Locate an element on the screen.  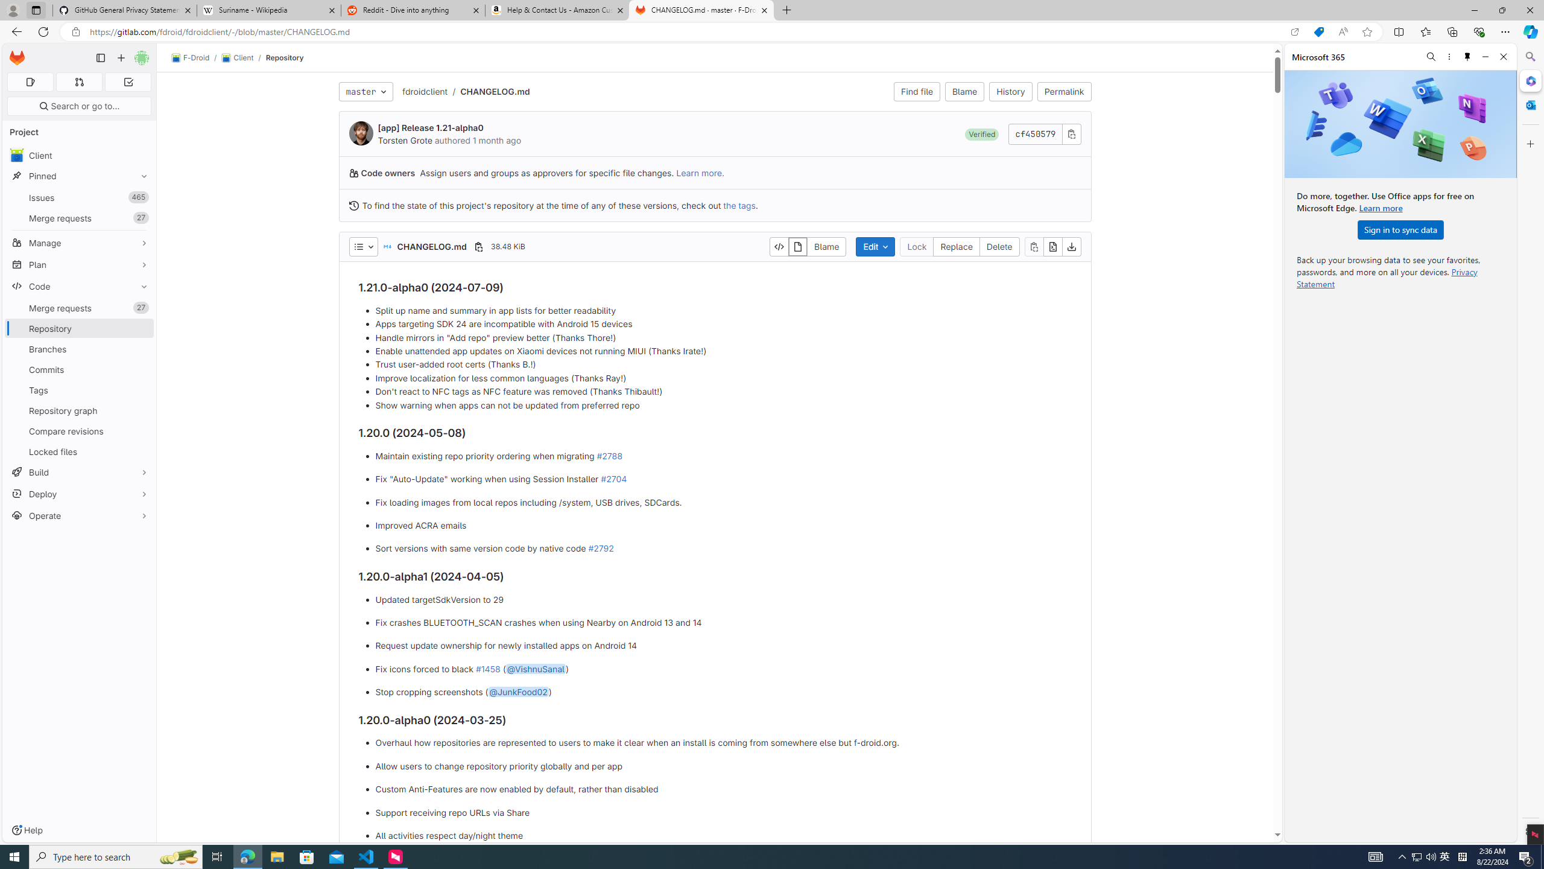
Handle mirrors in "Add repo" preview better (Thanks Thore!) is located at coordinates (723, 338).